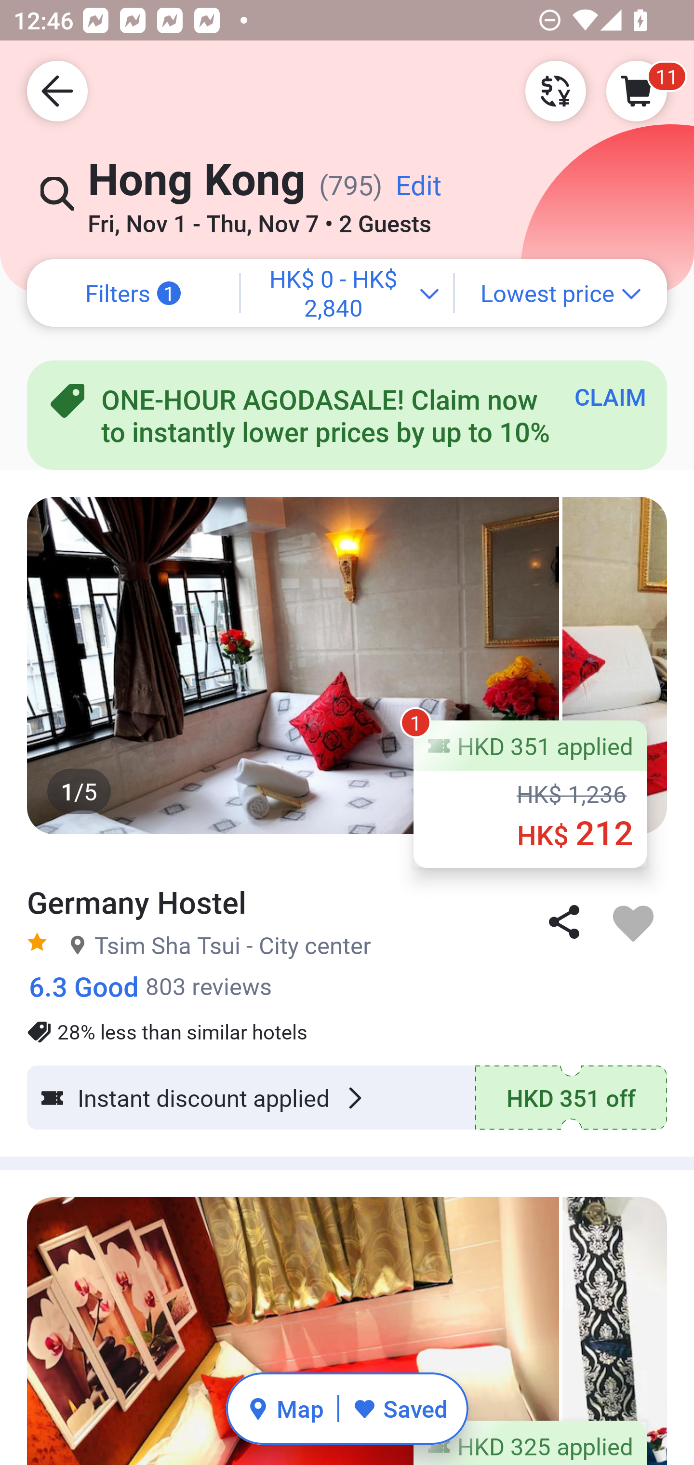 The width and height of the screenshot is (694, 1465). Describe the element at coordinates (133, 293) in the screenshot. I see `Filters 1` at that location.